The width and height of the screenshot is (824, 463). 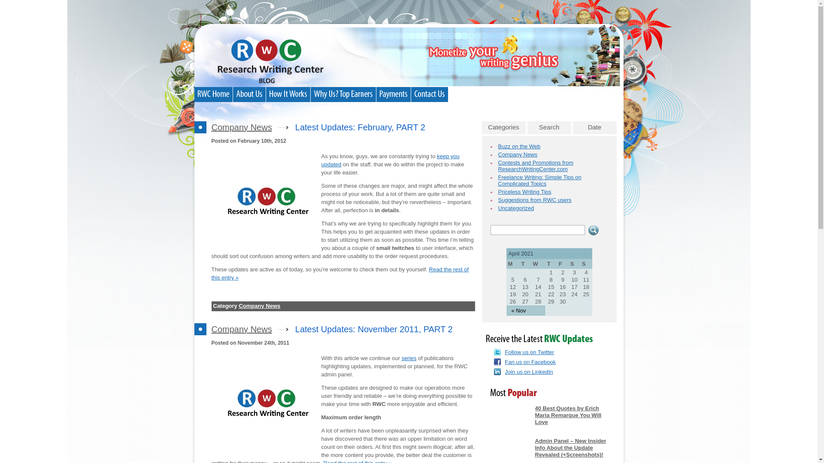 What do you see at coordinates (549, 128) in the screenshot?
I see `Search` at bounding box center [549, 128].